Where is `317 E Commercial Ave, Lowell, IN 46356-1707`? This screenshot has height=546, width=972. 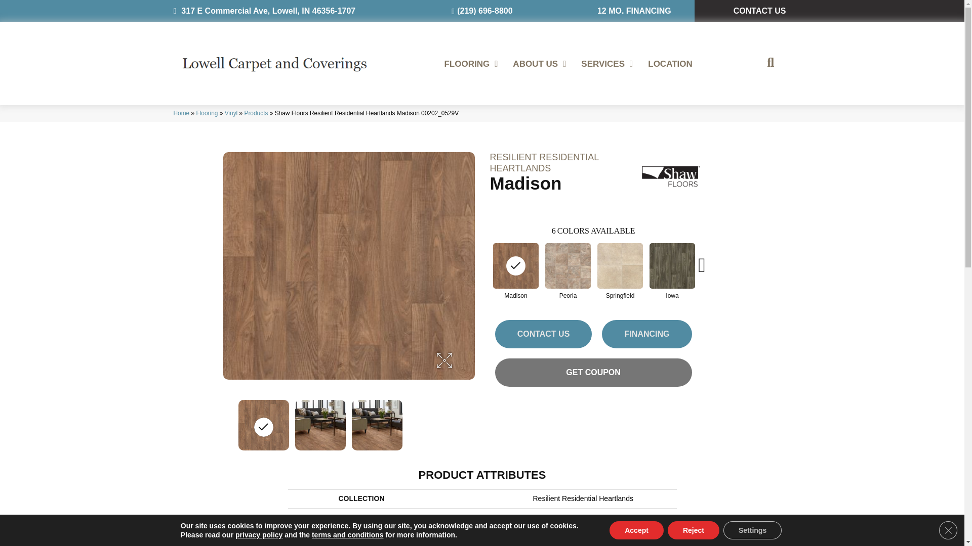 317 E Commercial Ave, Lowell, IN 46356-1707 is located at coordinates (264, 11).